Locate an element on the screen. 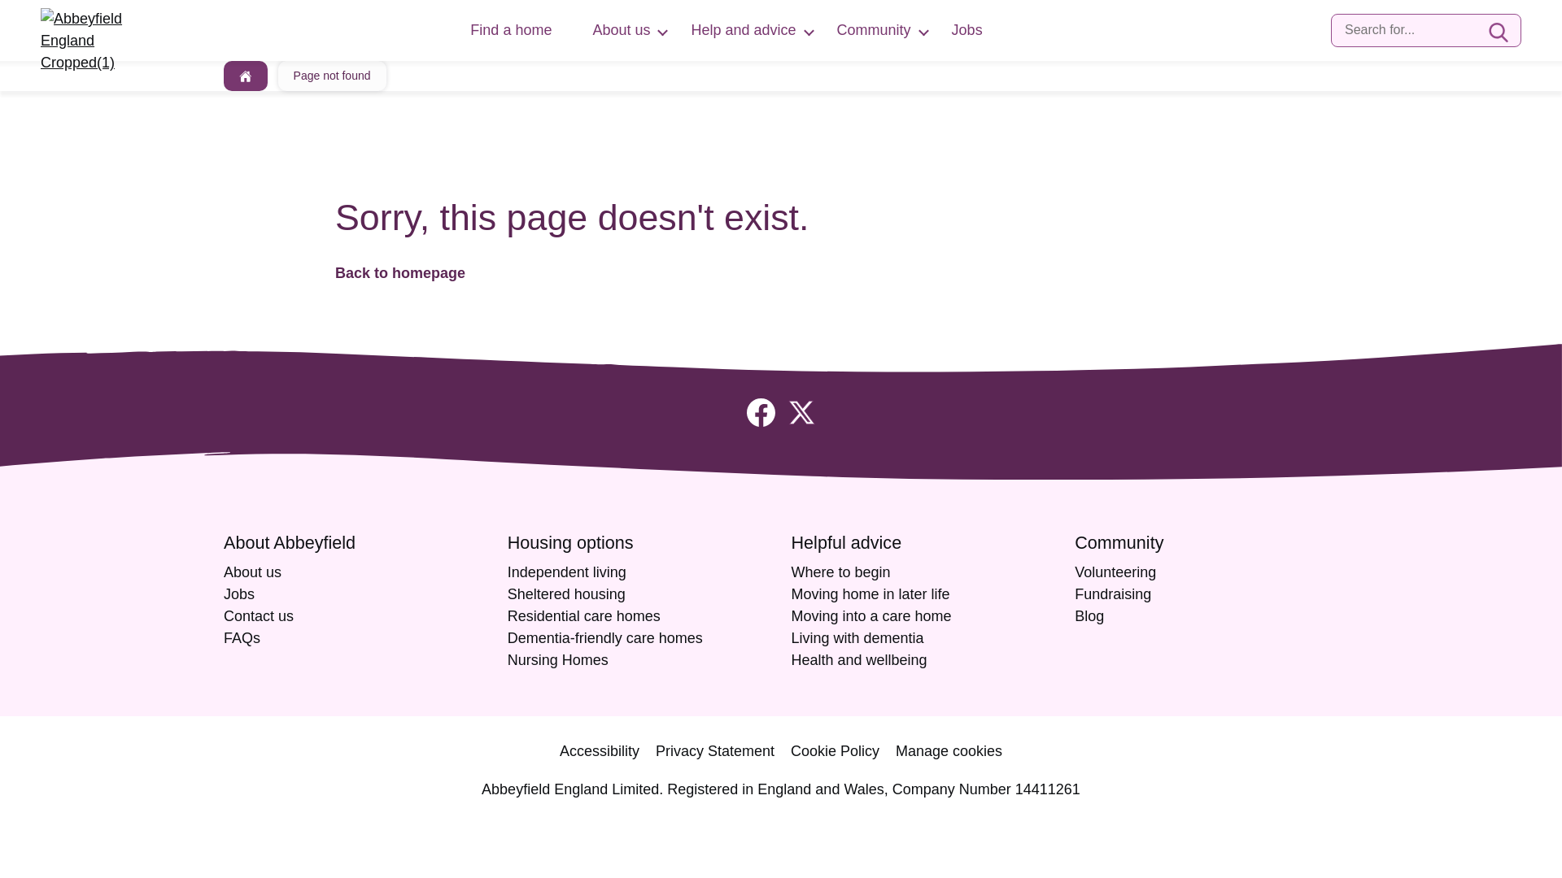 This screenshot has height=878, width=1562. Community is located at coordinates (874, 30).